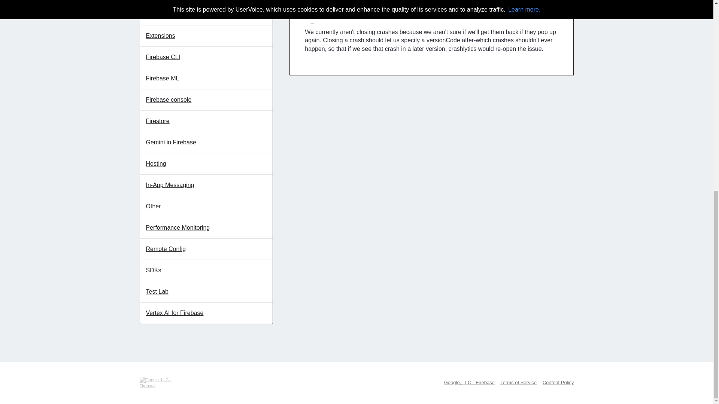 This screenshot has height=404, width=719. I want to click on Remote Config, so click(207, 249).